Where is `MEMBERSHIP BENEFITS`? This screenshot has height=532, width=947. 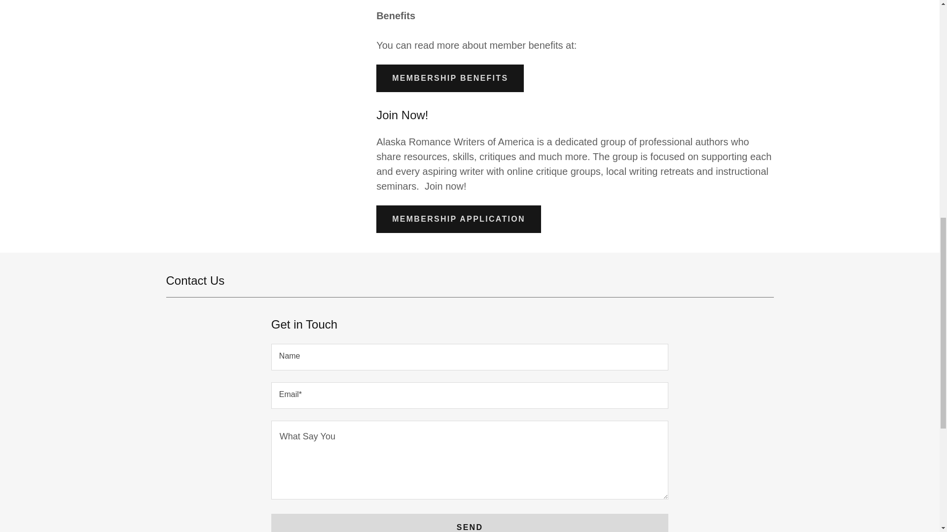 MEMBERSHIP BENEFITS is located at coordinates (450, 78).